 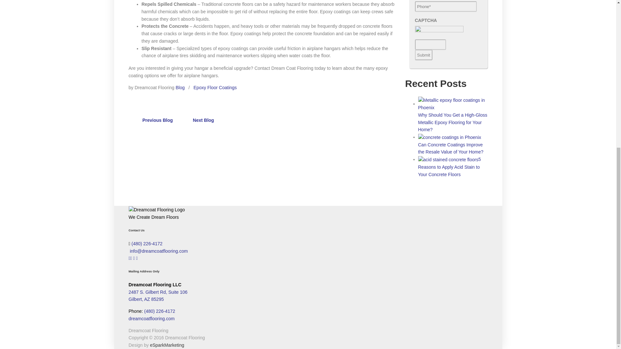 I want to click on Submit, so click(x=423, y=55).